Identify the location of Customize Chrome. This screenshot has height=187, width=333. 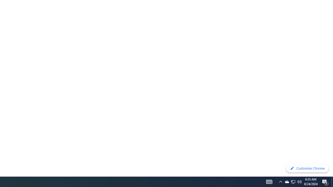
(307, 168).